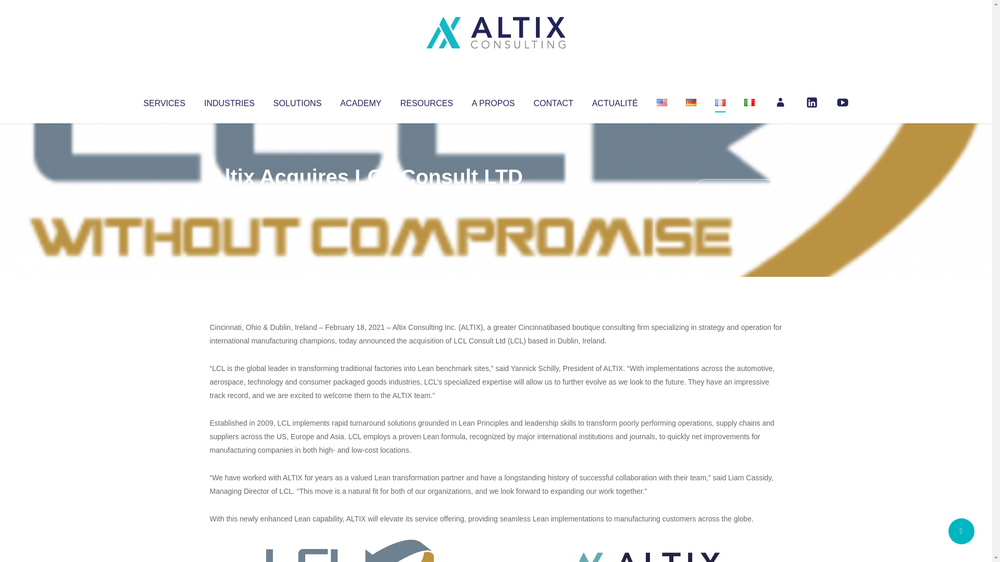 Image resolution: width=1000 pixels, height=562 pixels. I want to click on RESOURCES, so click(426, 101).